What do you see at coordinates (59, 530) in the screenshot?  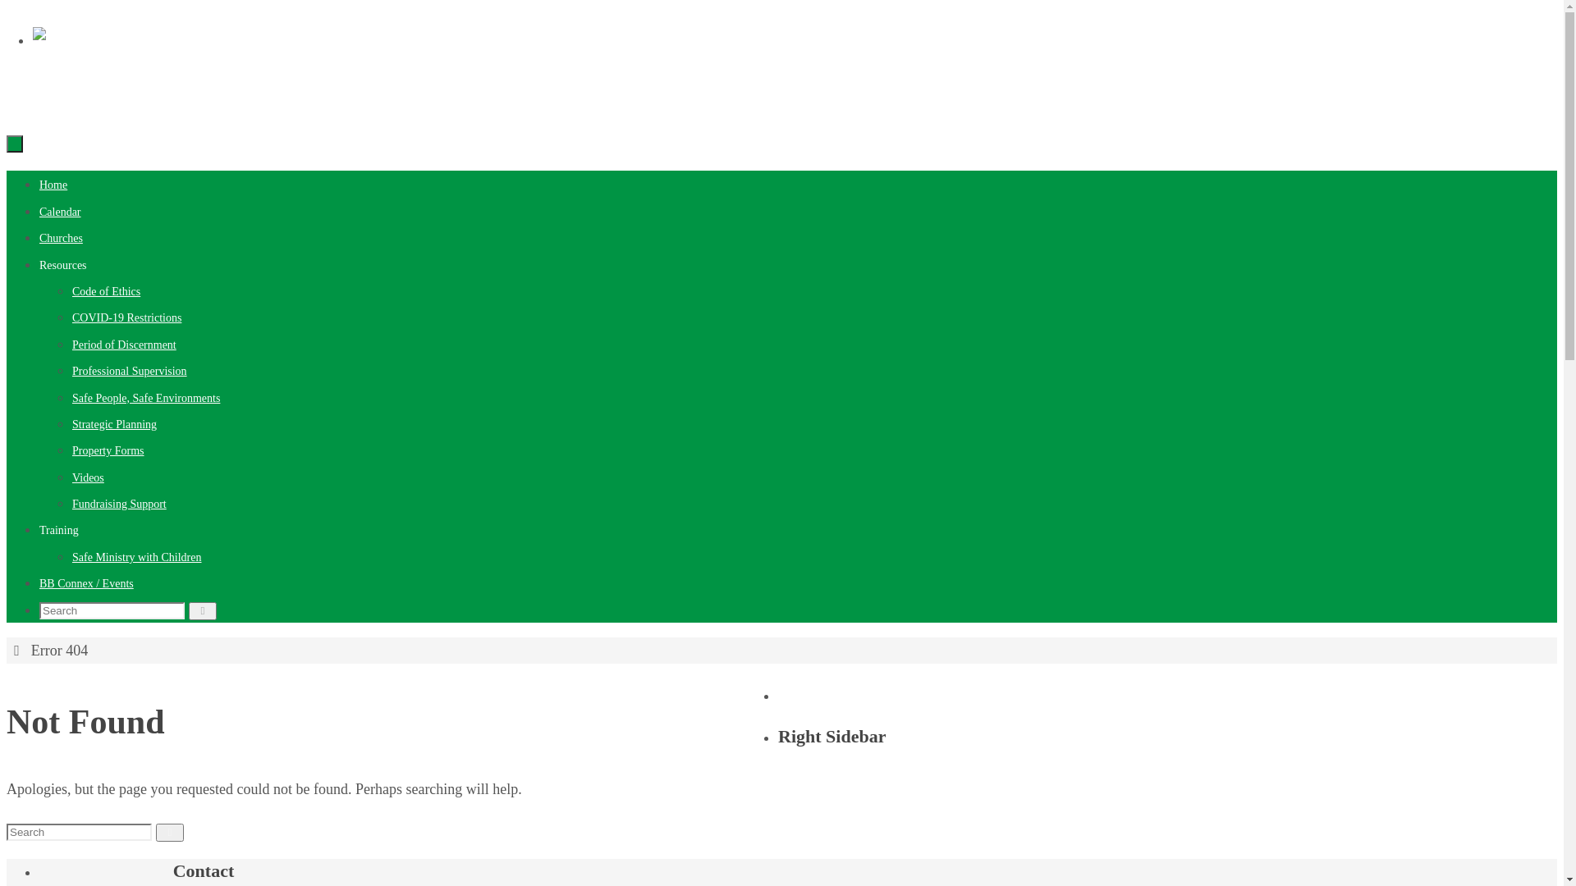 I see `Training` at bounding box center [59, 530].